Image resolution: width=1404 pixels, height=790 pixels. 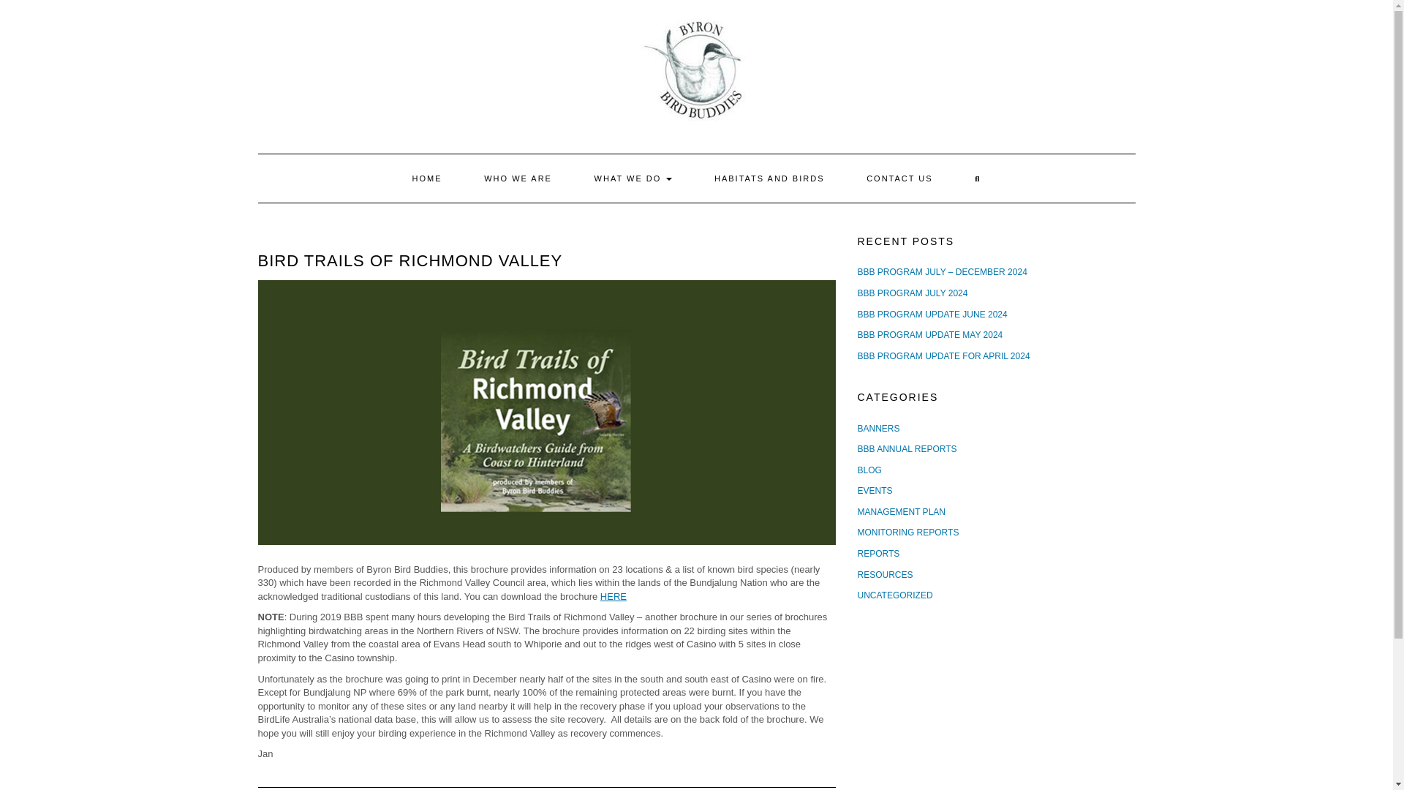 What do you see at coordinates (633, 178) in the screenshot?
I see `WHAT WE DO` at bounding box center [633, 178].